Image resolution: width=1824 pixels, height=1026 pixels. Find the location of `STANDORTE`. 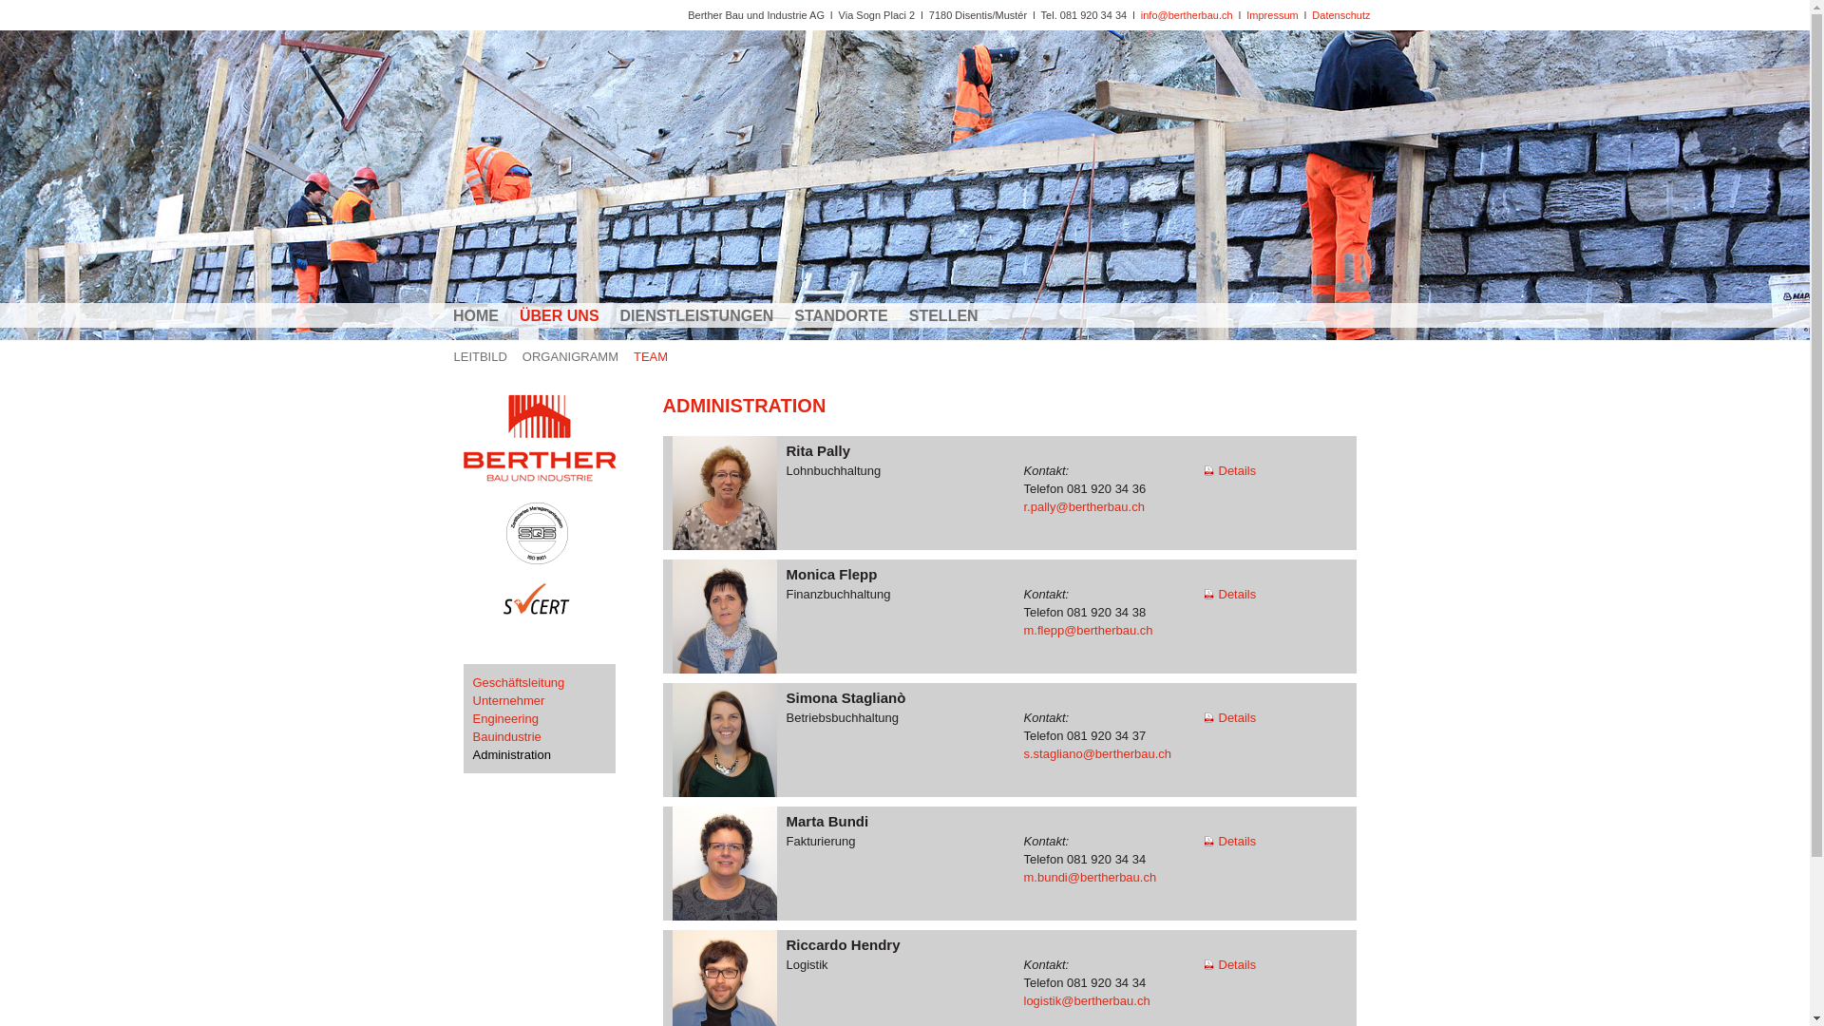

STANDORTE is located at coordinates (851, 315).